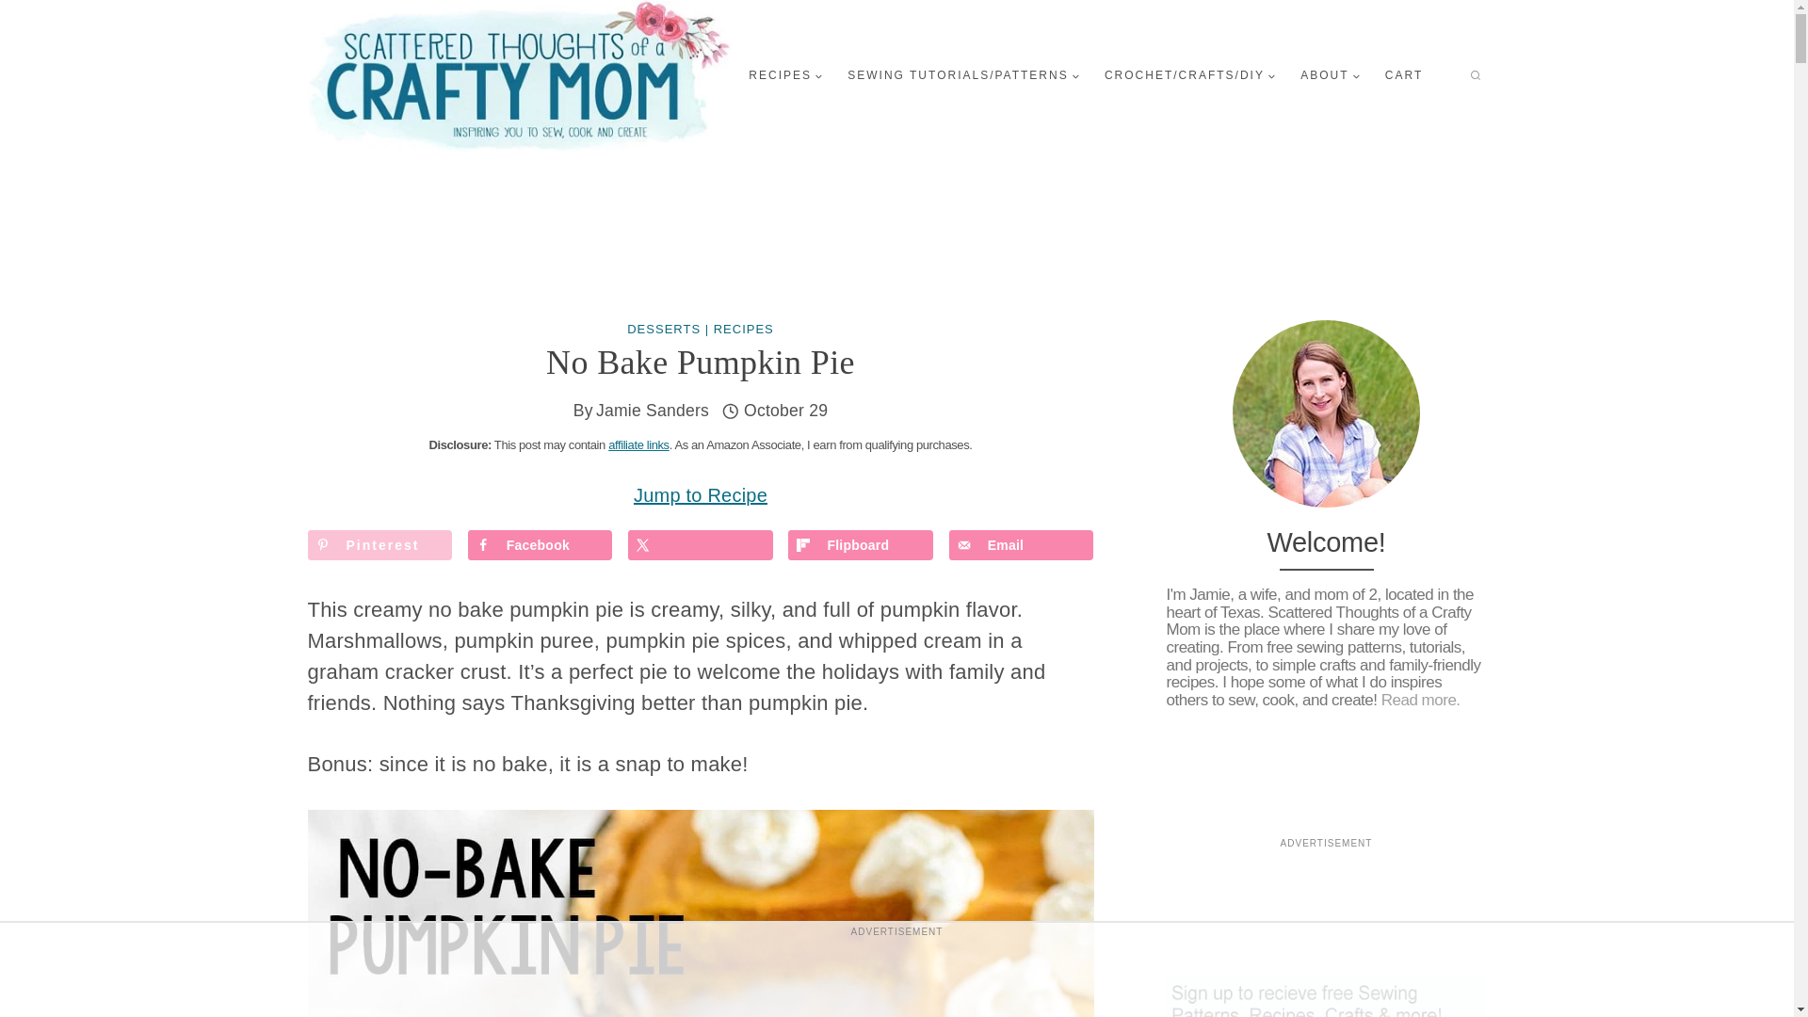 This screenshot has width=1808, height=1017. What do you see at coordinates (541, 544) in the screenshot?
I see `Share on Facebook` at bounding box center [541, 544].